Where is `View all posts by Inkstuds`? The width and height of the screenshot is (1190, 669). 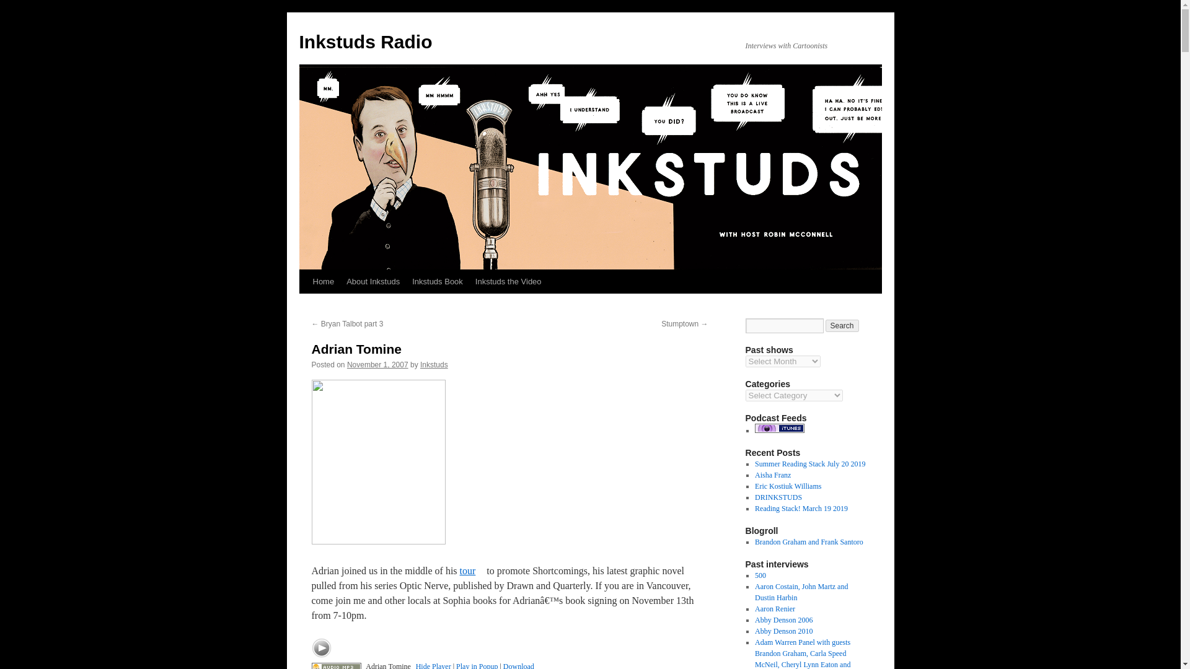
View all posts by Inkstuds is located at coordinates (434, 365).